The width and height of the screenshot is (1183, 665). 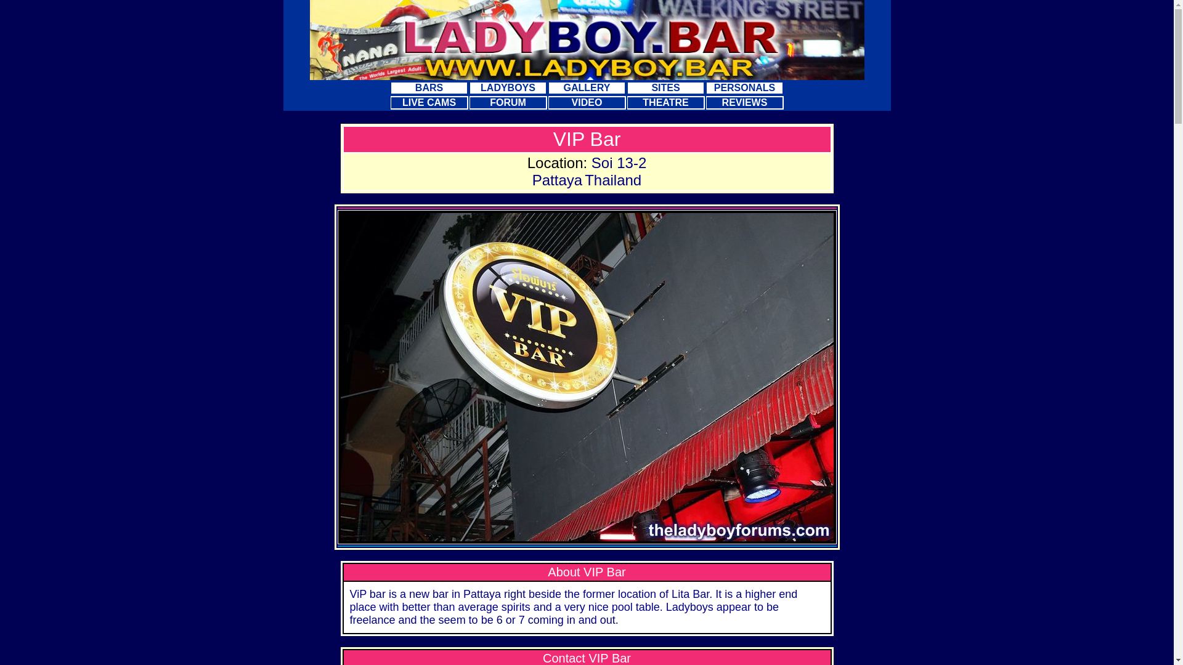 I want to click on GALLERY, so click(x=587, y=88).